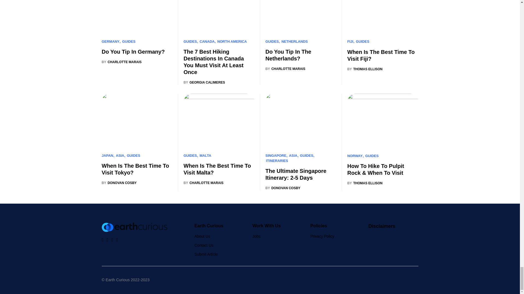 The image size is (524, 294). Describe the element at coordinates (365, 69) in the screenshot. I see `View all posts by Thomas Ellison` at that location.